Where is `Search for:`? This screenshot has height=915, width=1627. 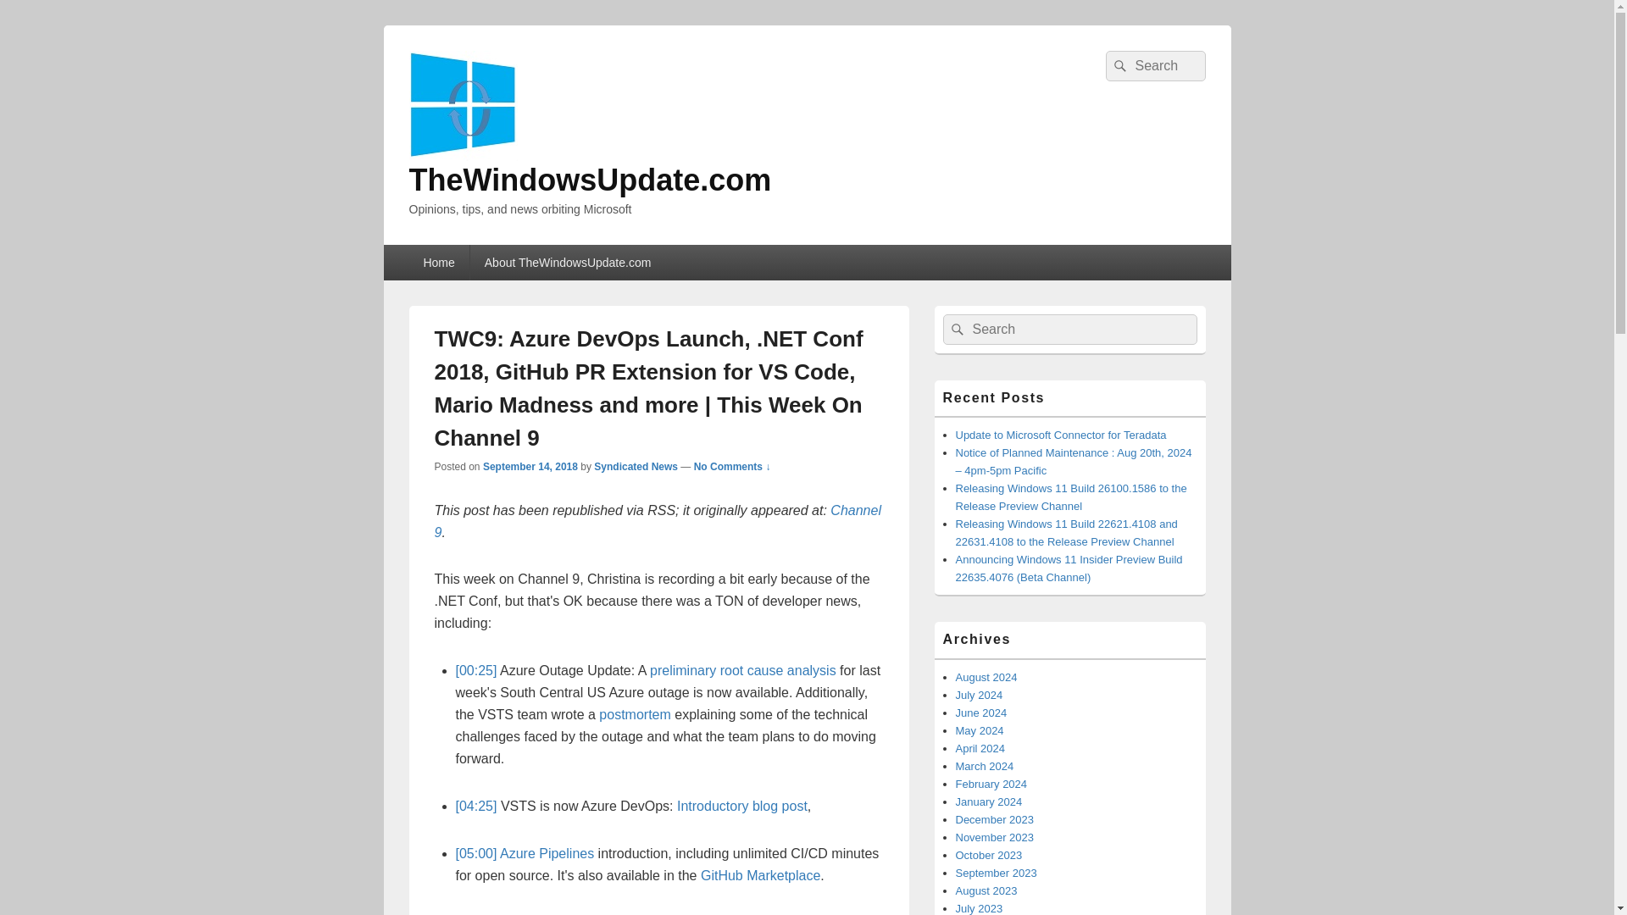
Search for: is located at coordinates (1154, 66).